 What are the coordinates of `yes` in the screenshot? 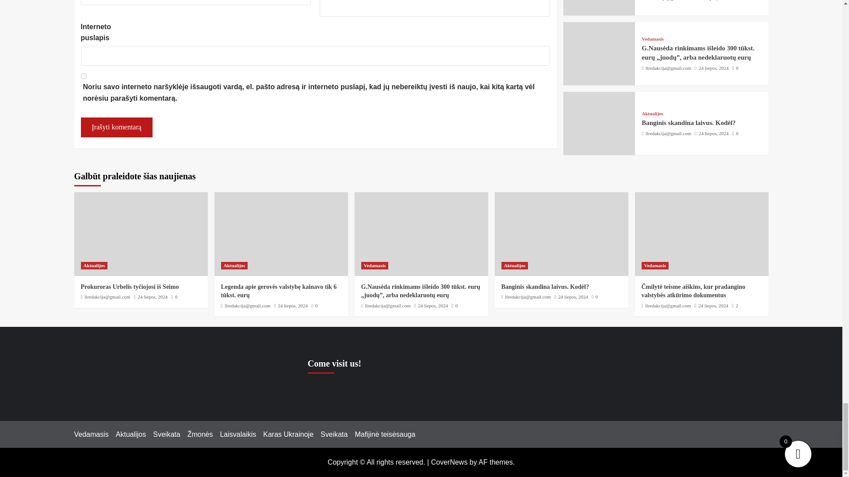 It's located at (83, 76).